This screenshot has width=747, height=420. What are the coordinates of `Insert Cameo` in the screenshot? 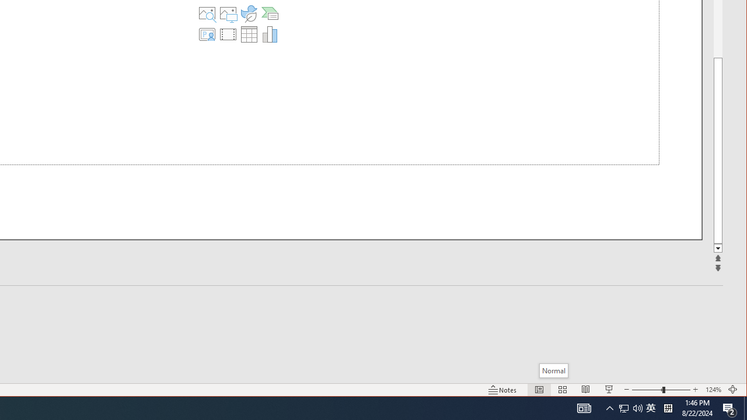 It's located at (207, 34).